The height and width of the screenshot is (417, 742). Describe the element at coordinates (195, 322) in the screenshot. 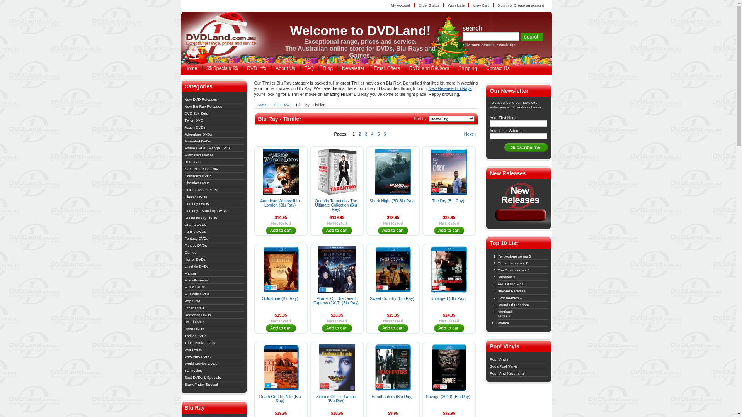

I see `Sci Fi DVDs` at that location.